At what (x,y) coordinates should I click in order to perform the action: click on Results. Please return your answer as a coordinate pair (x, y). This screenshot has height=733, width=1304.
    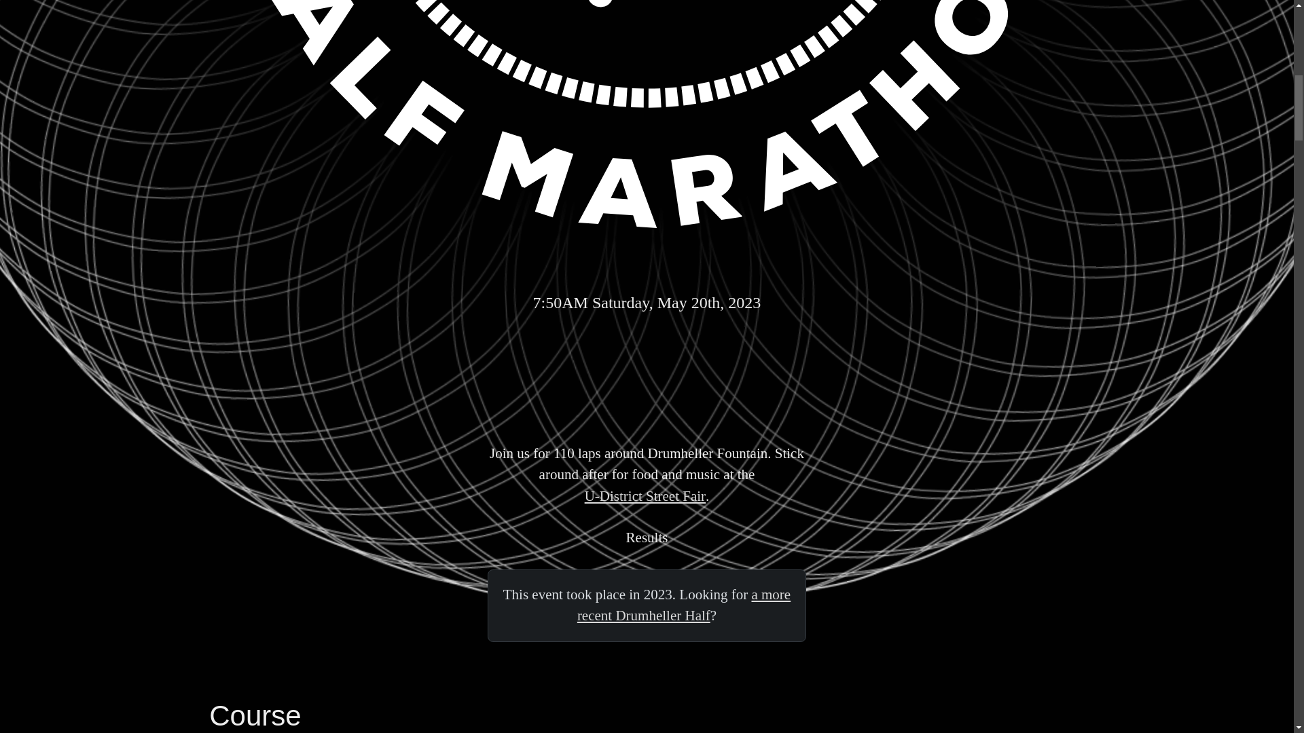
    Looking at the image, I should click on (647, 538).